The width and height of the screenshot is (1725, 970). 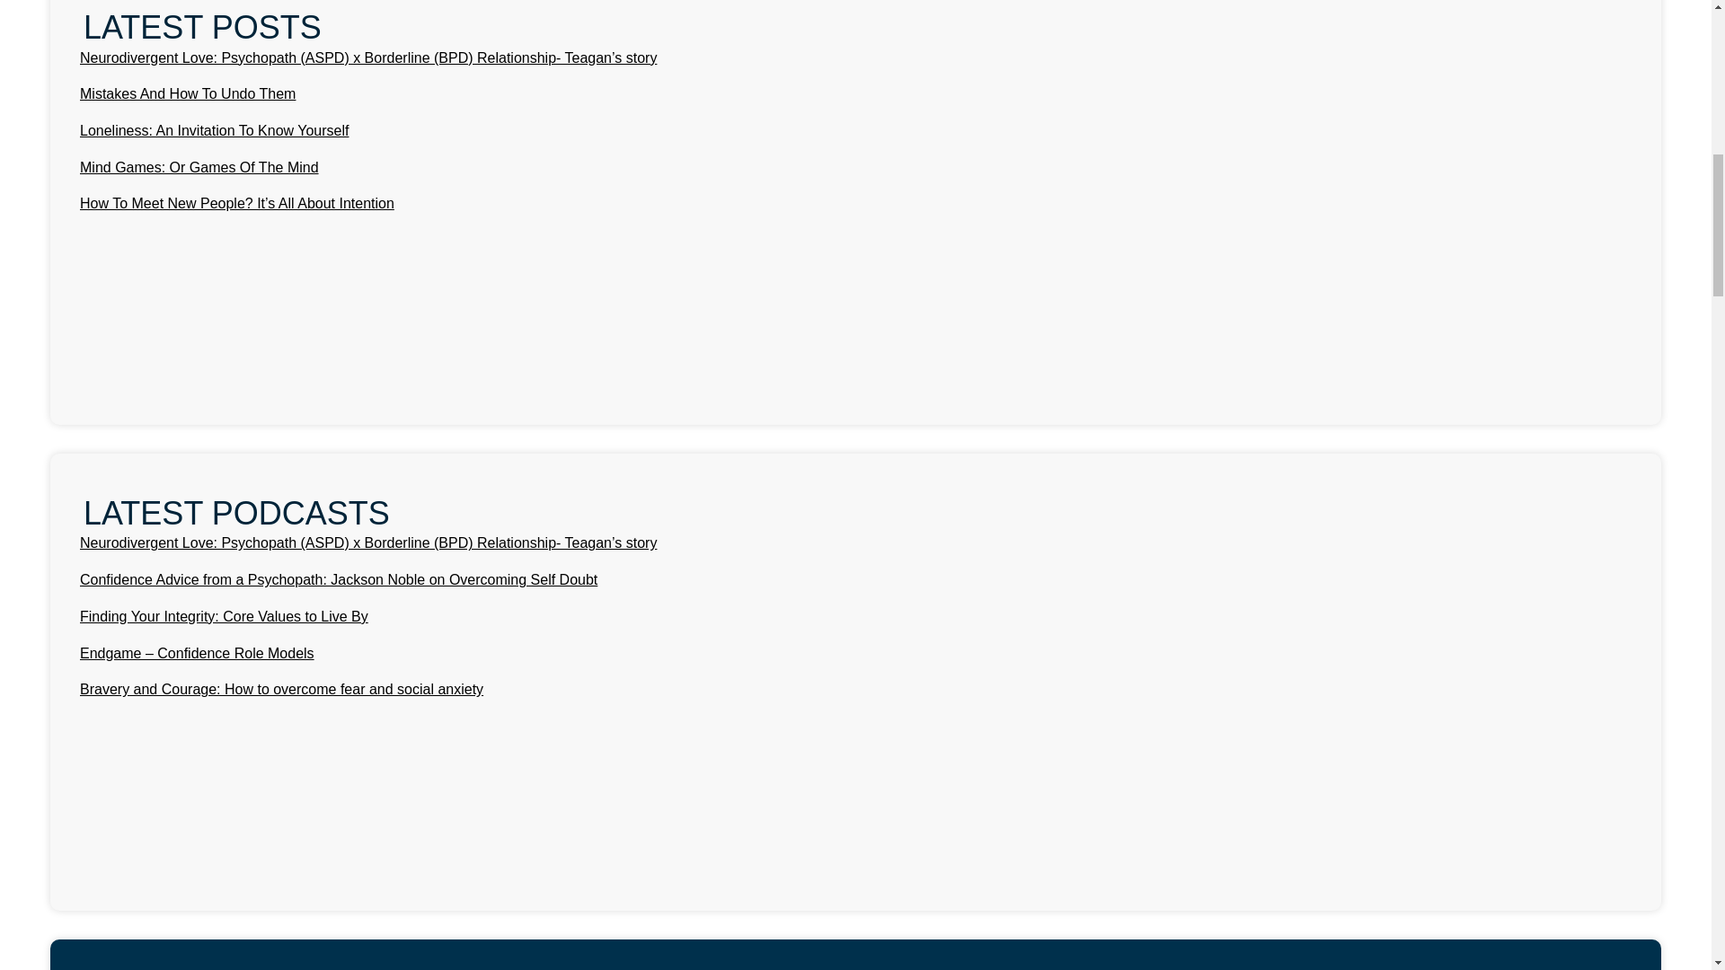 What do you see at coordinates (187, 93) in the screenshot?
I see `Mistakes And How To Undo Them` at bounding box center [187, 93].